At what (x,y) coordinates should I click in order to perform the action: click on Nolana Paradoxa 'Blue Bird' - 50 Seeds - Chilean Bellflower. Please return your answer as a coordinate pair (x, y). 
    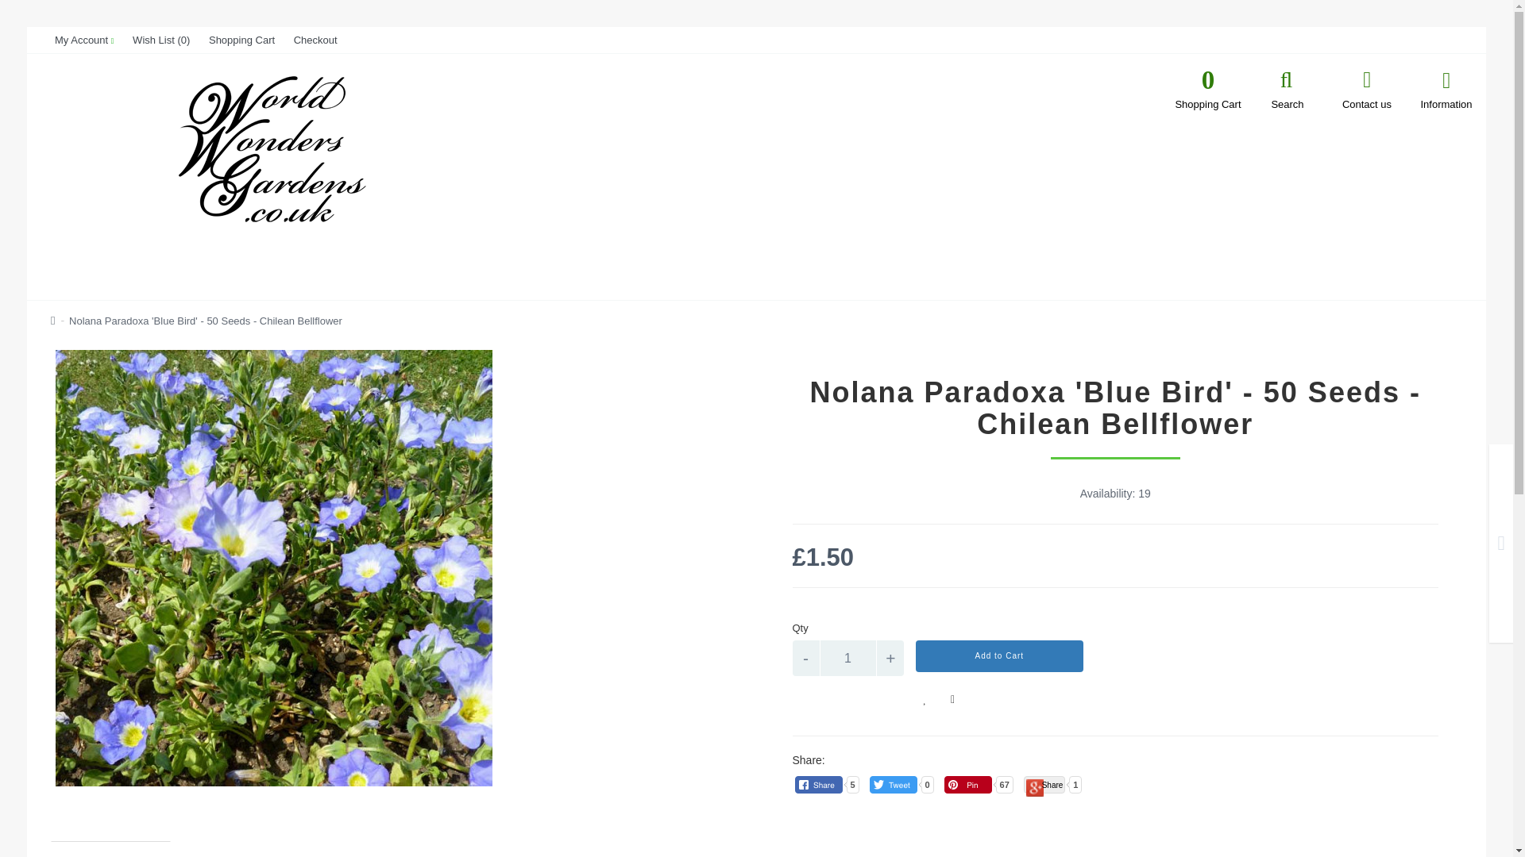
    Looking at the image, I should click on (84, 40).